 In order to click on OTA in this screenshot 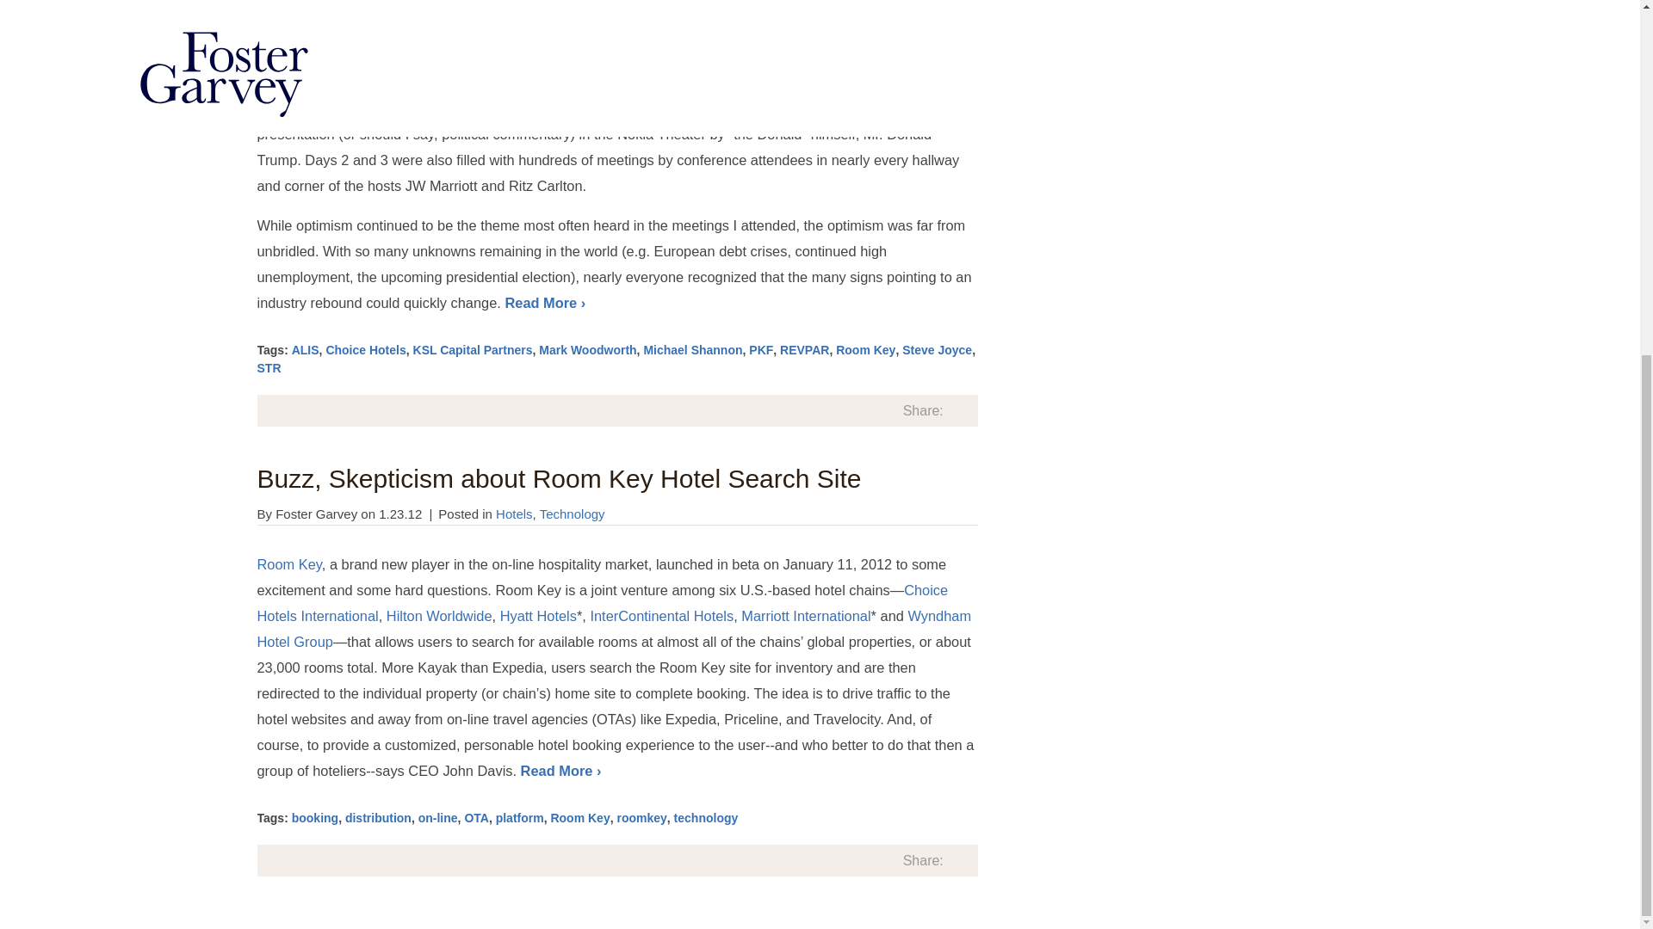, I will do `click(477, 817)`.